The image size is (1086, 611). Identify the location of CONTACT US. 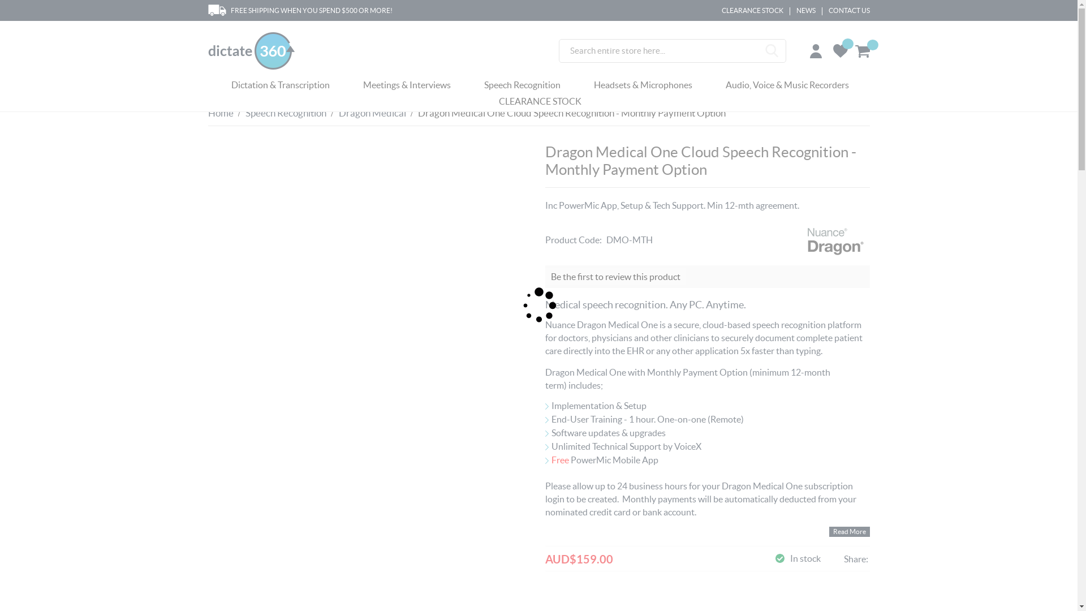
(848, 10).